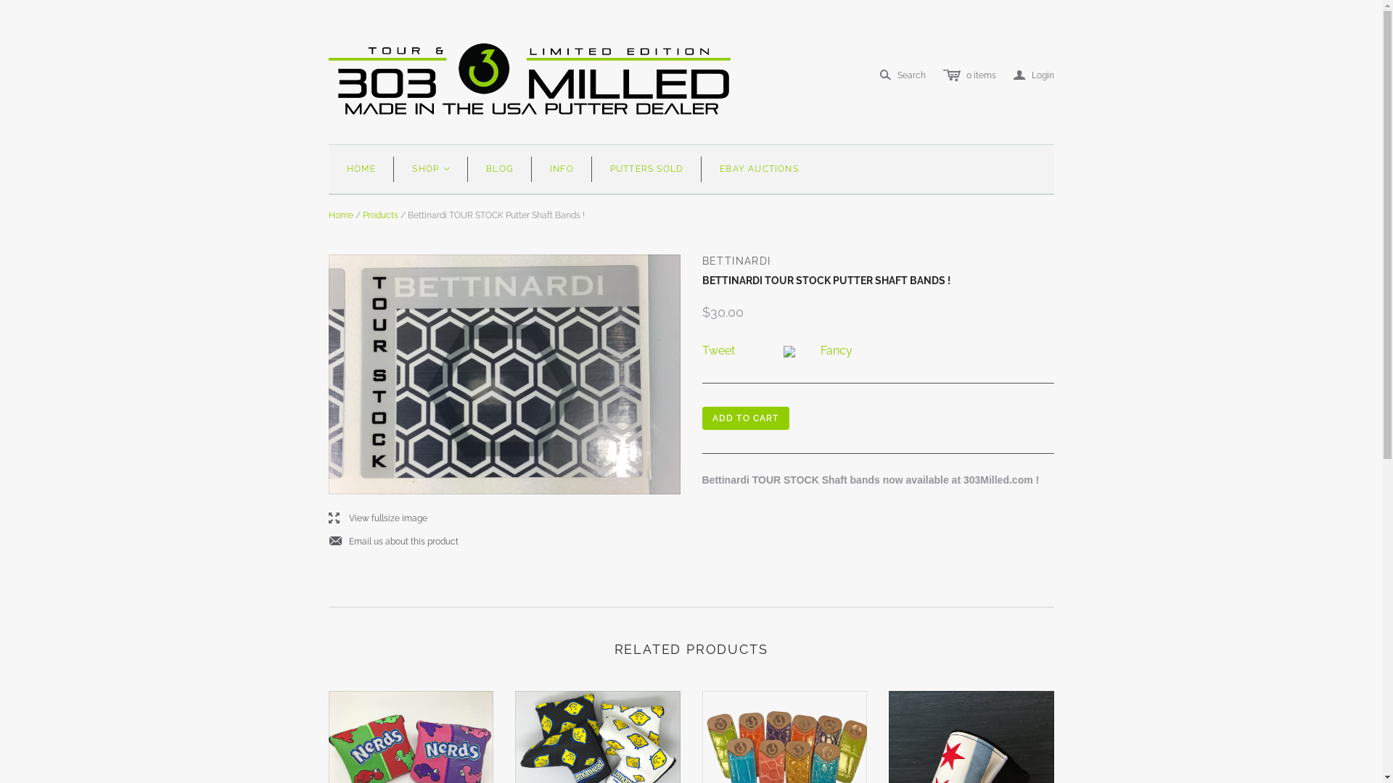  What do you see at coordinates (500, 170) in the screenshot?
I see `BLOG` at bounding box center [500, 170].